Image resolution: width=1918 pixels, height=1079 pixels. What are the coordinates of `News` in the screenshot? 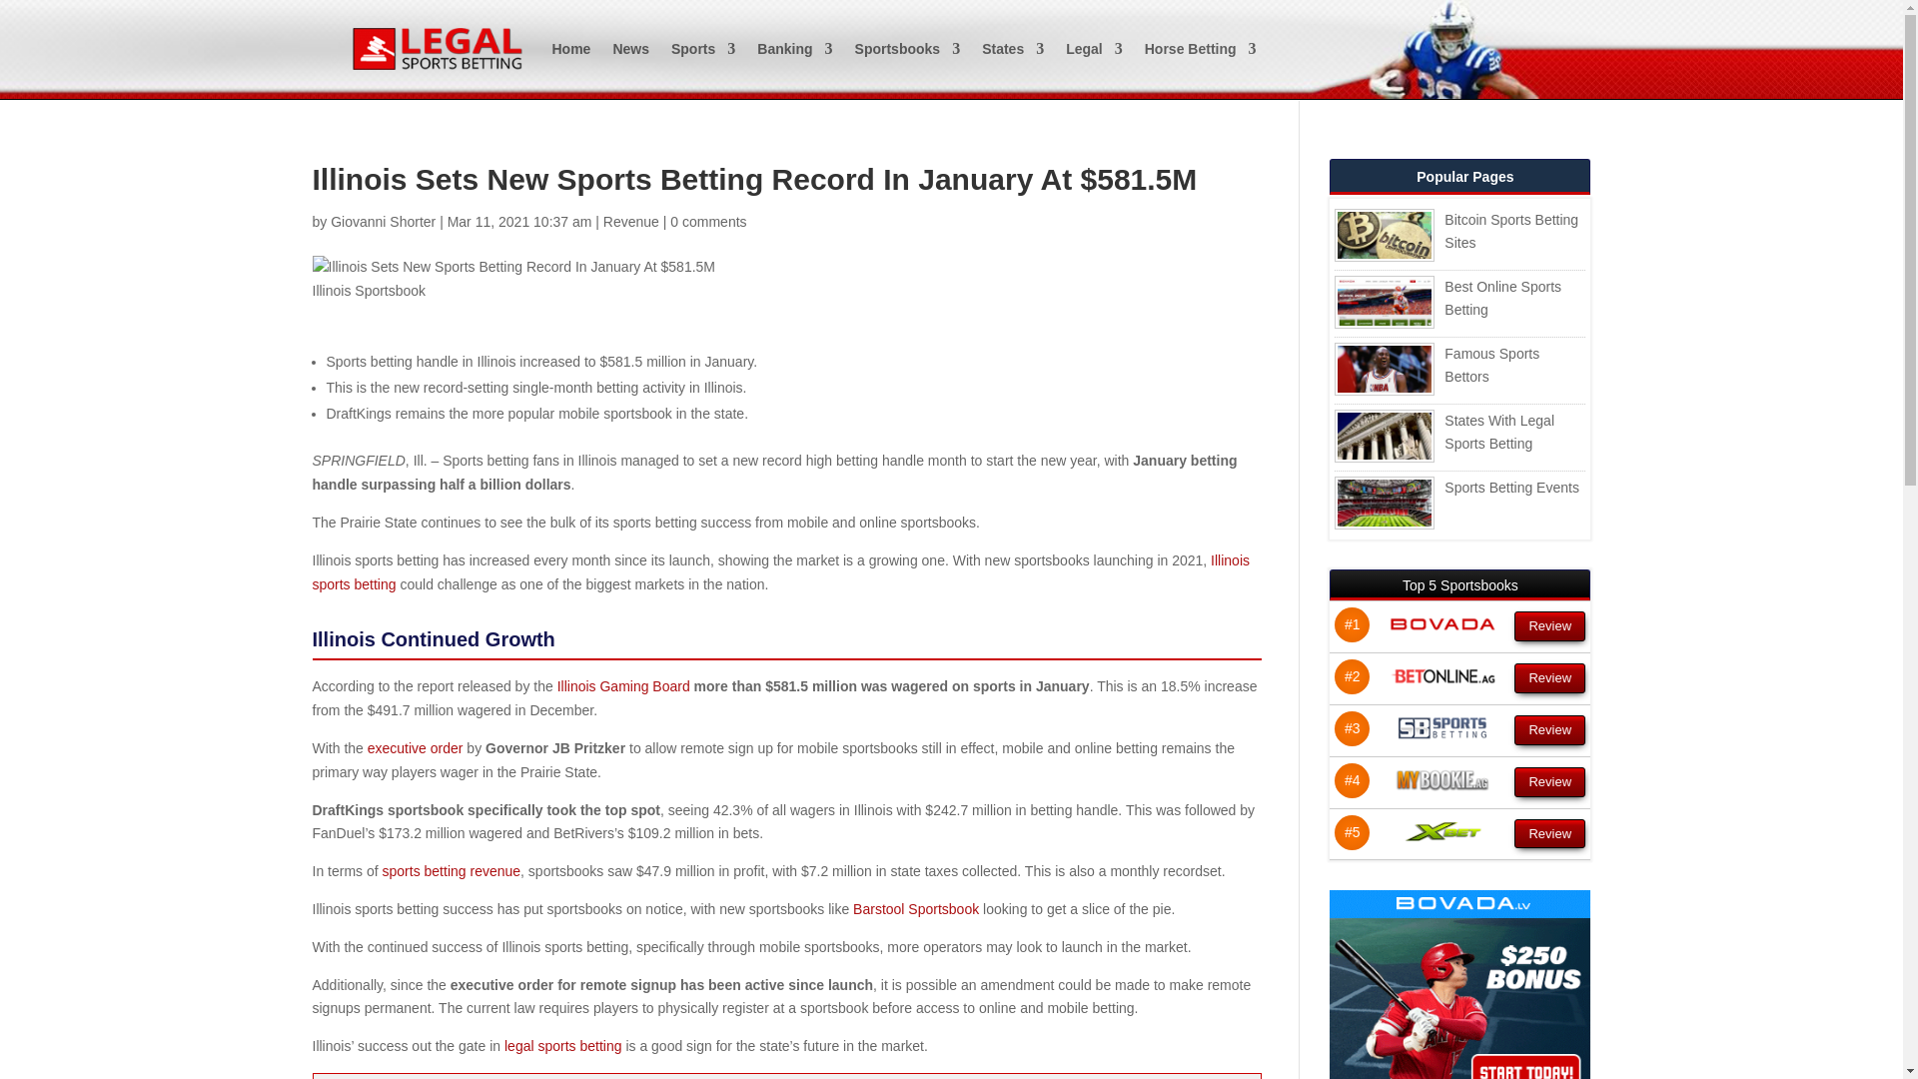 It's located at (630, 48).